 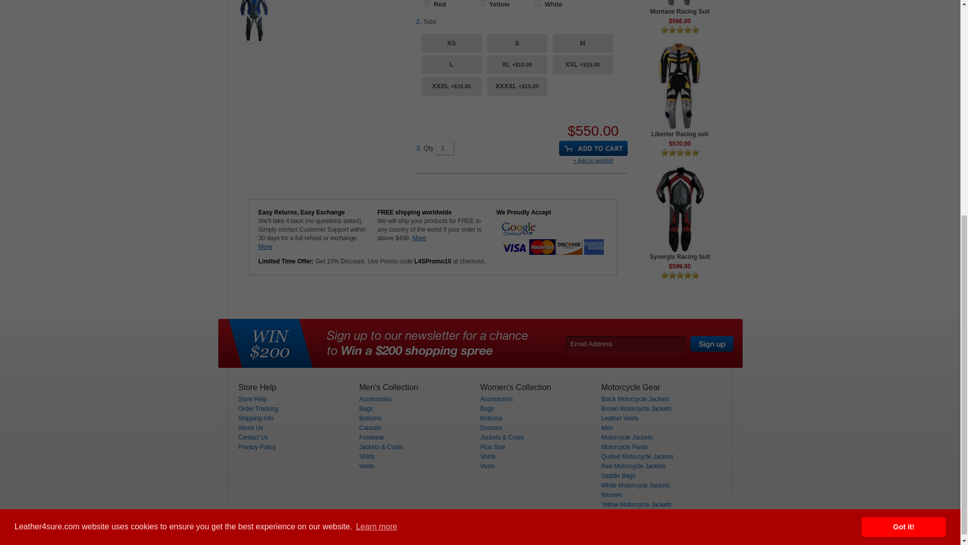 What do you see at coordinates (427, 3) in the screenshot?
I see `47` at bounding box center [427, 3].